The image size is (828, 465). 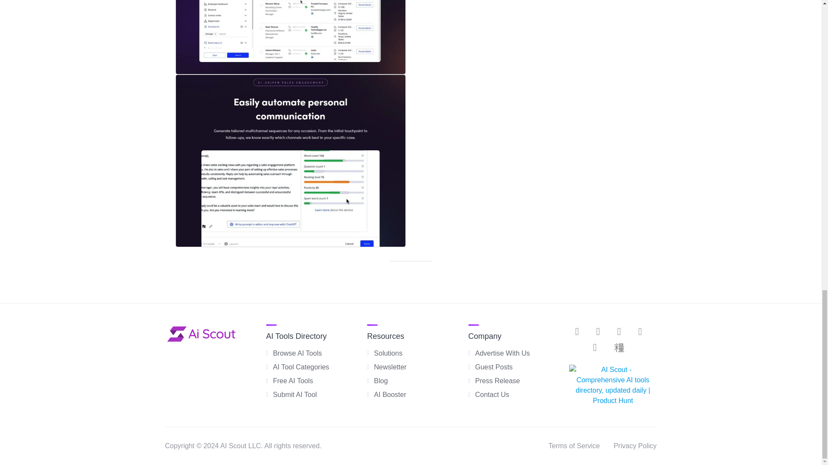 What do you see at coordinates (293, 381) in the screenshot?
I see `Free AI Tools` at bounding box center [293, 381].